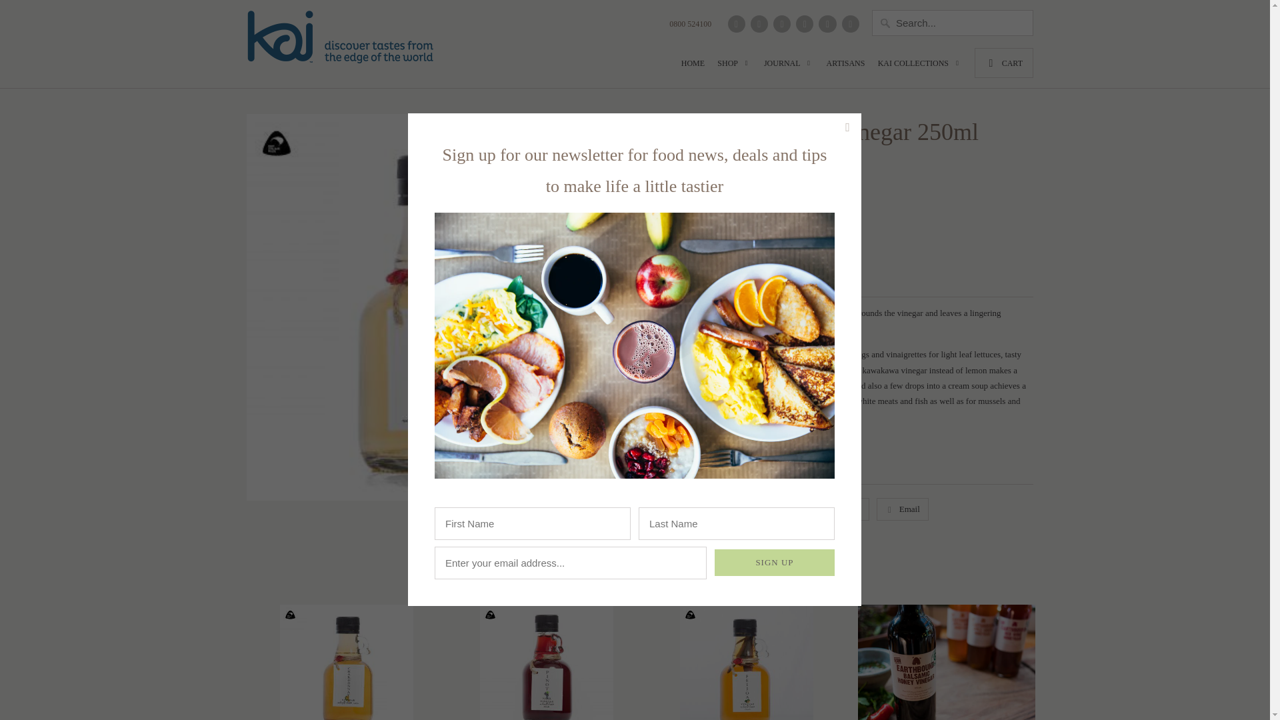 This screenshot has height=720, width=1280. I want to click on Kai NZ Foods Limited on LinkedIn, so click(804, 23).